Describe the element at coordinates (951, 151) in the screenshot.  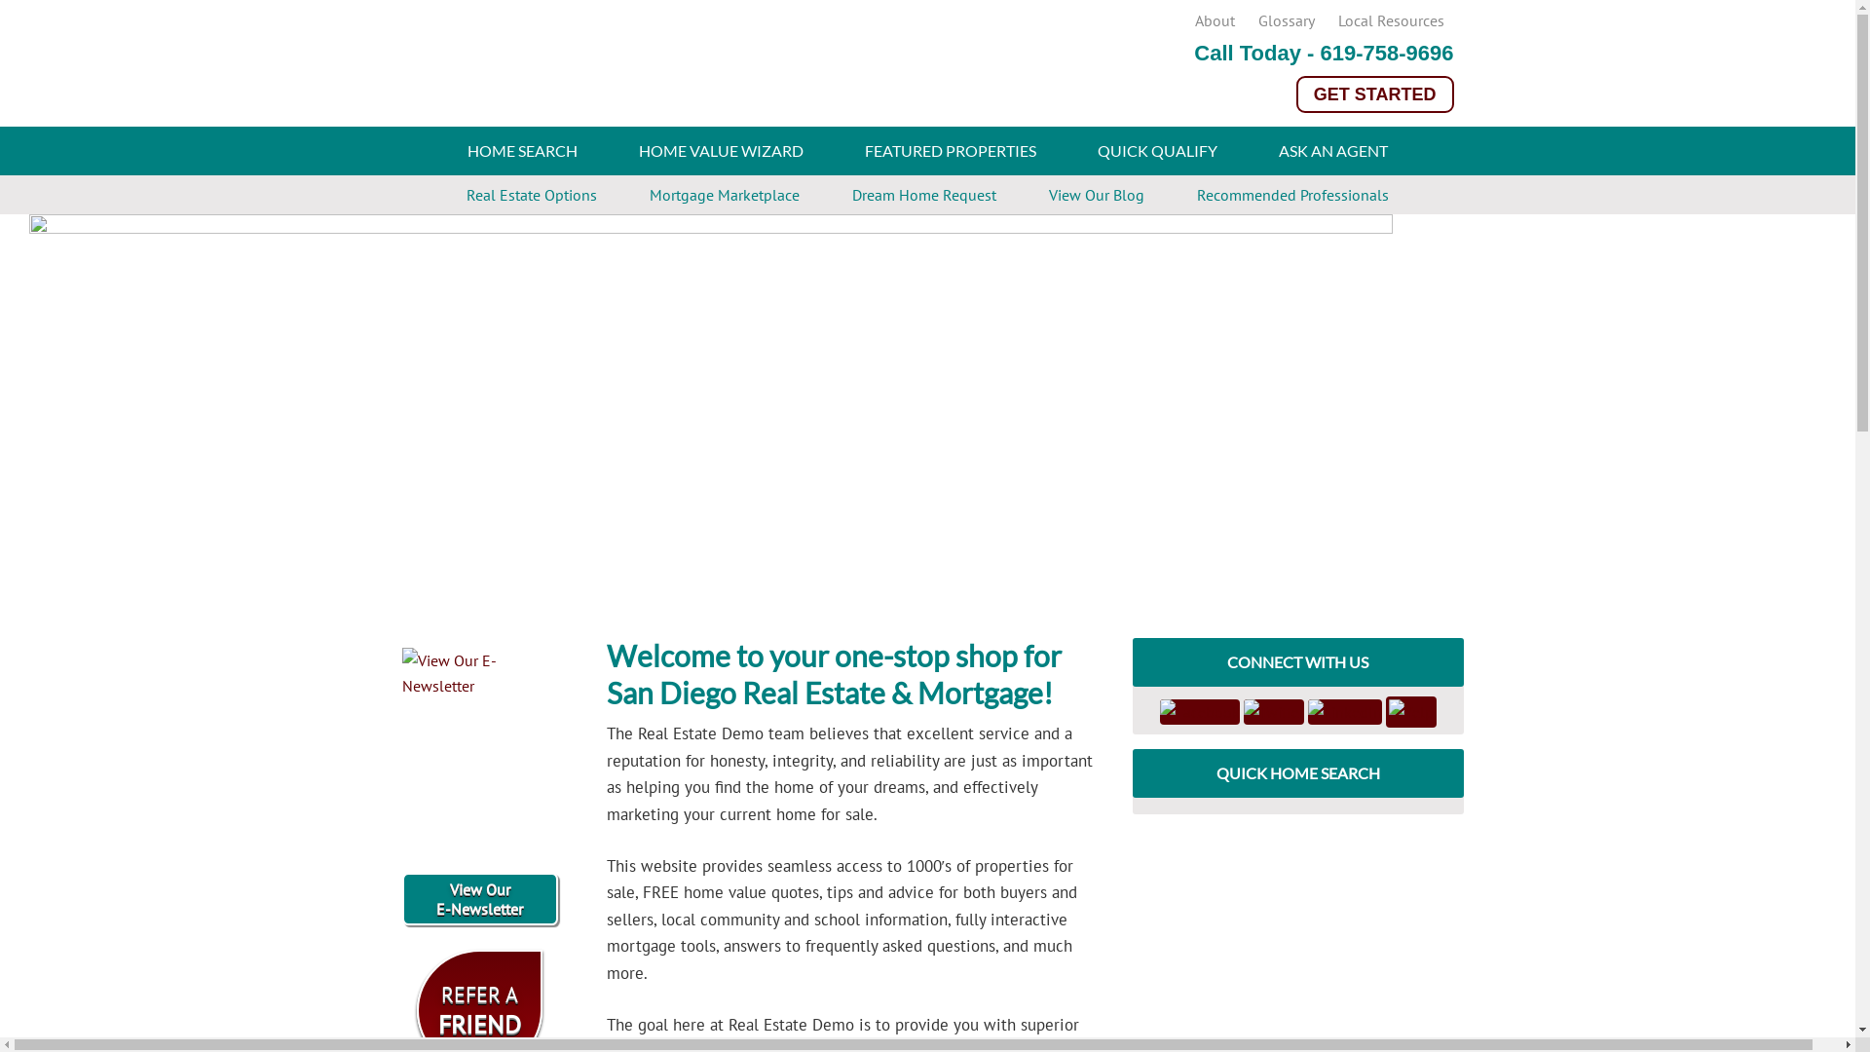
I see `FEATURED PROPERTIES` at that location.